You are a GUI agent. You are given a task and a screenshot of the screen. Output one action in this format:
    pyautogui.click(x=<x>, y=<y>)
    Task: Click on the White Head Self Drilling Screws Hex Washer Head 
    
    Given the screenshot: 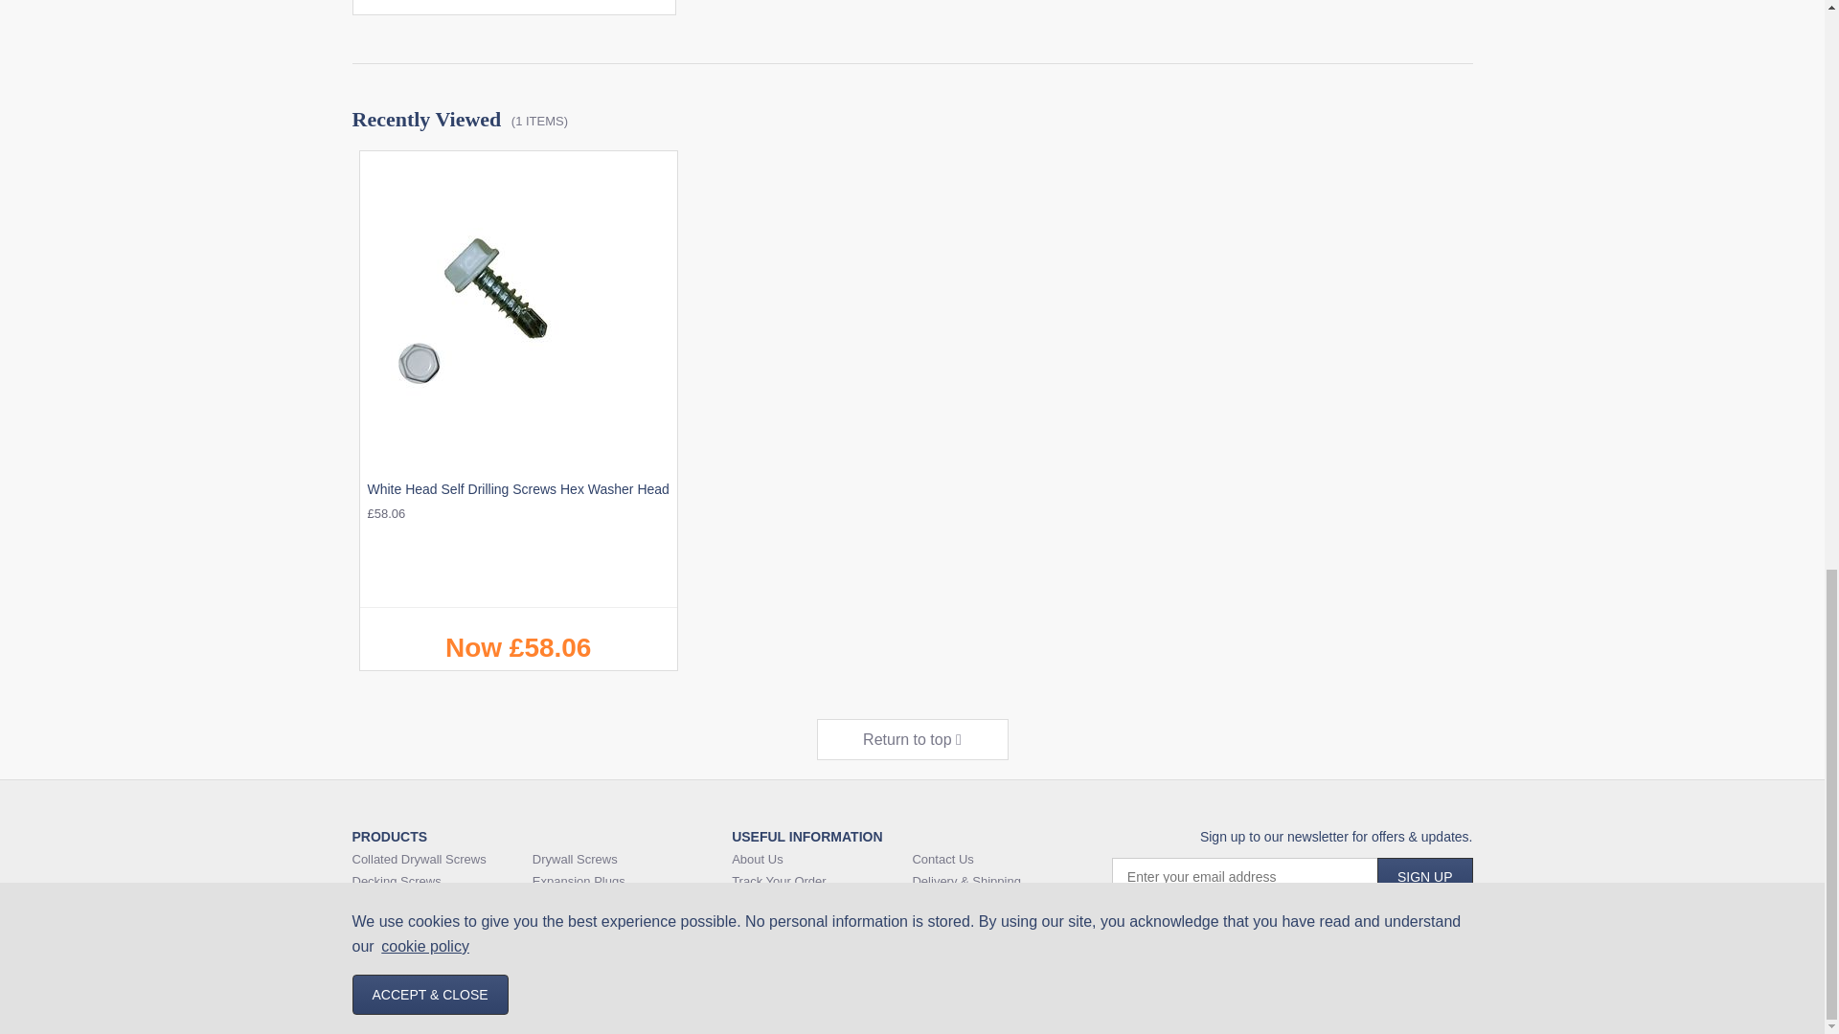 What is the action you would take?
    pyautogui.click(x=517, y=410)
    